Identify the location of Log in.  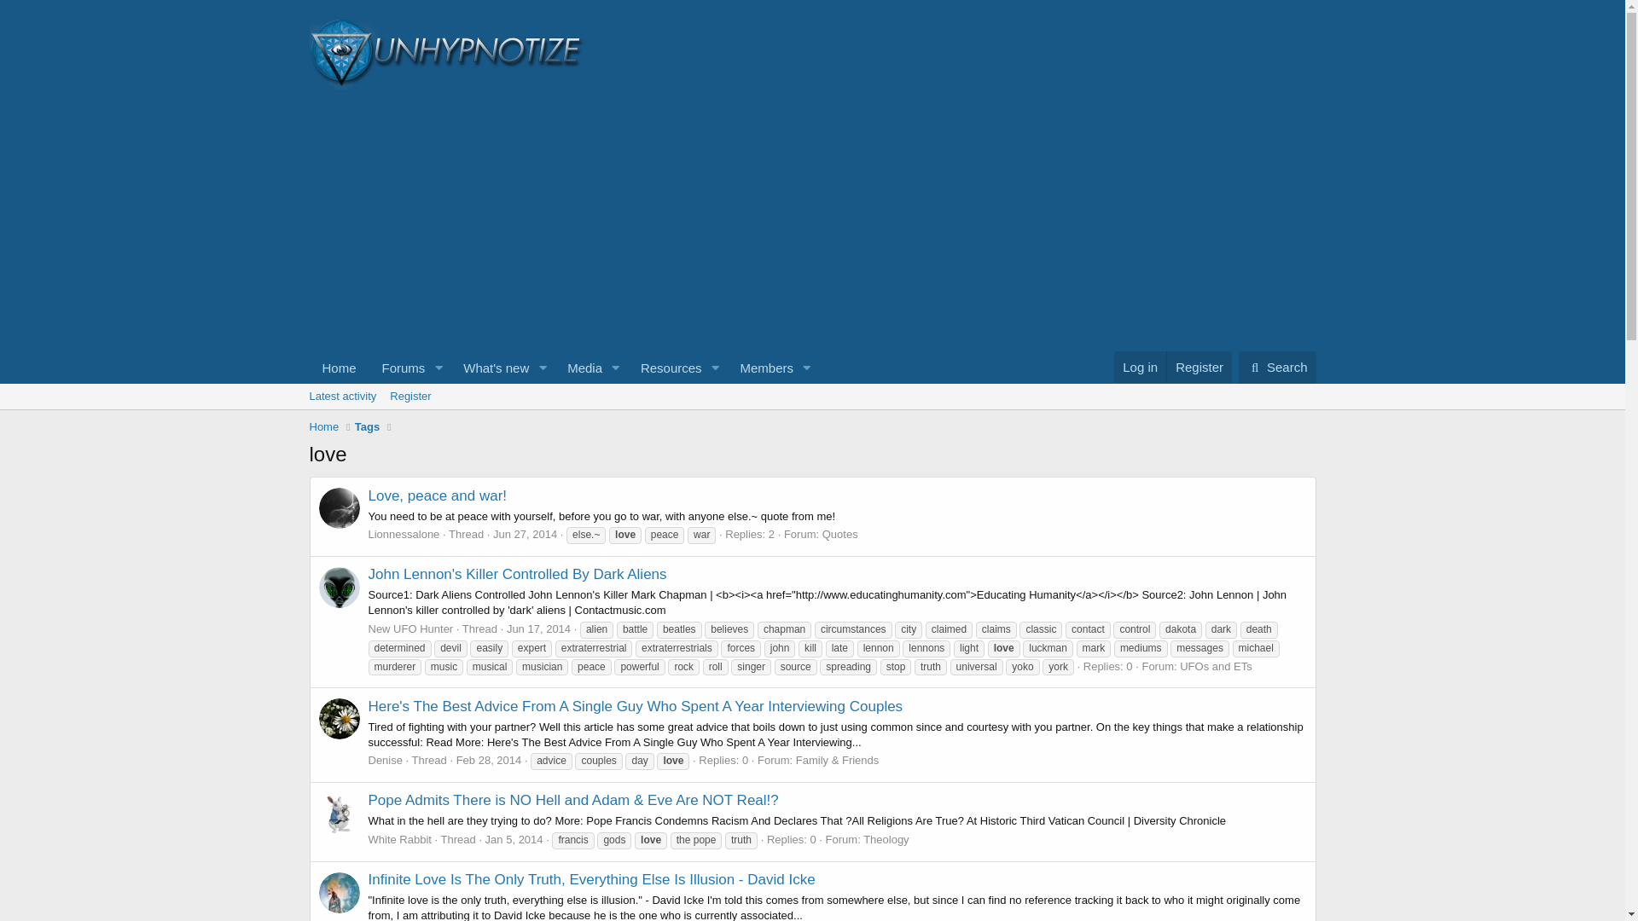
(579, 368).